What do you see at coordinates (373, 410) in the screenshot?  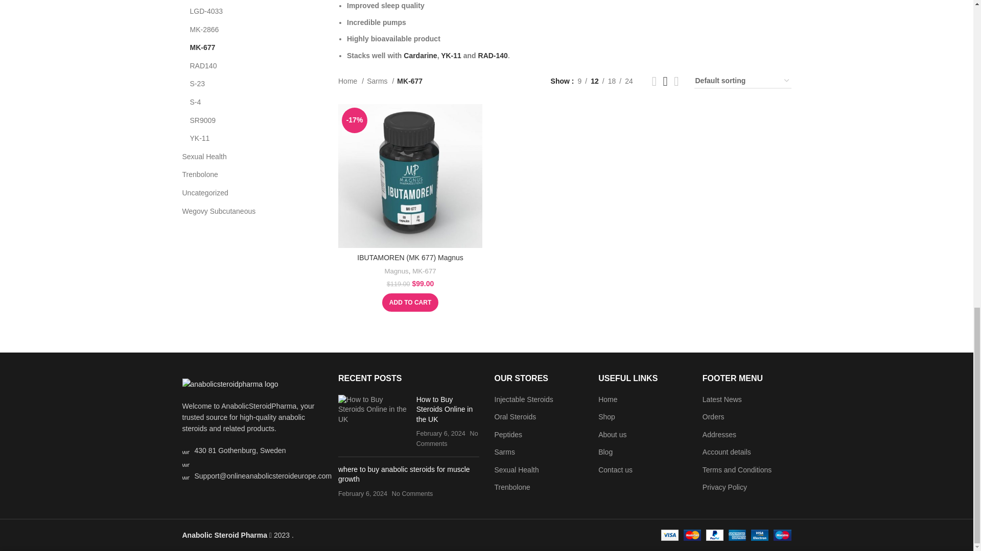 I see `How to Buy Steroids Online in the UK` at bounding box center [373, 410].